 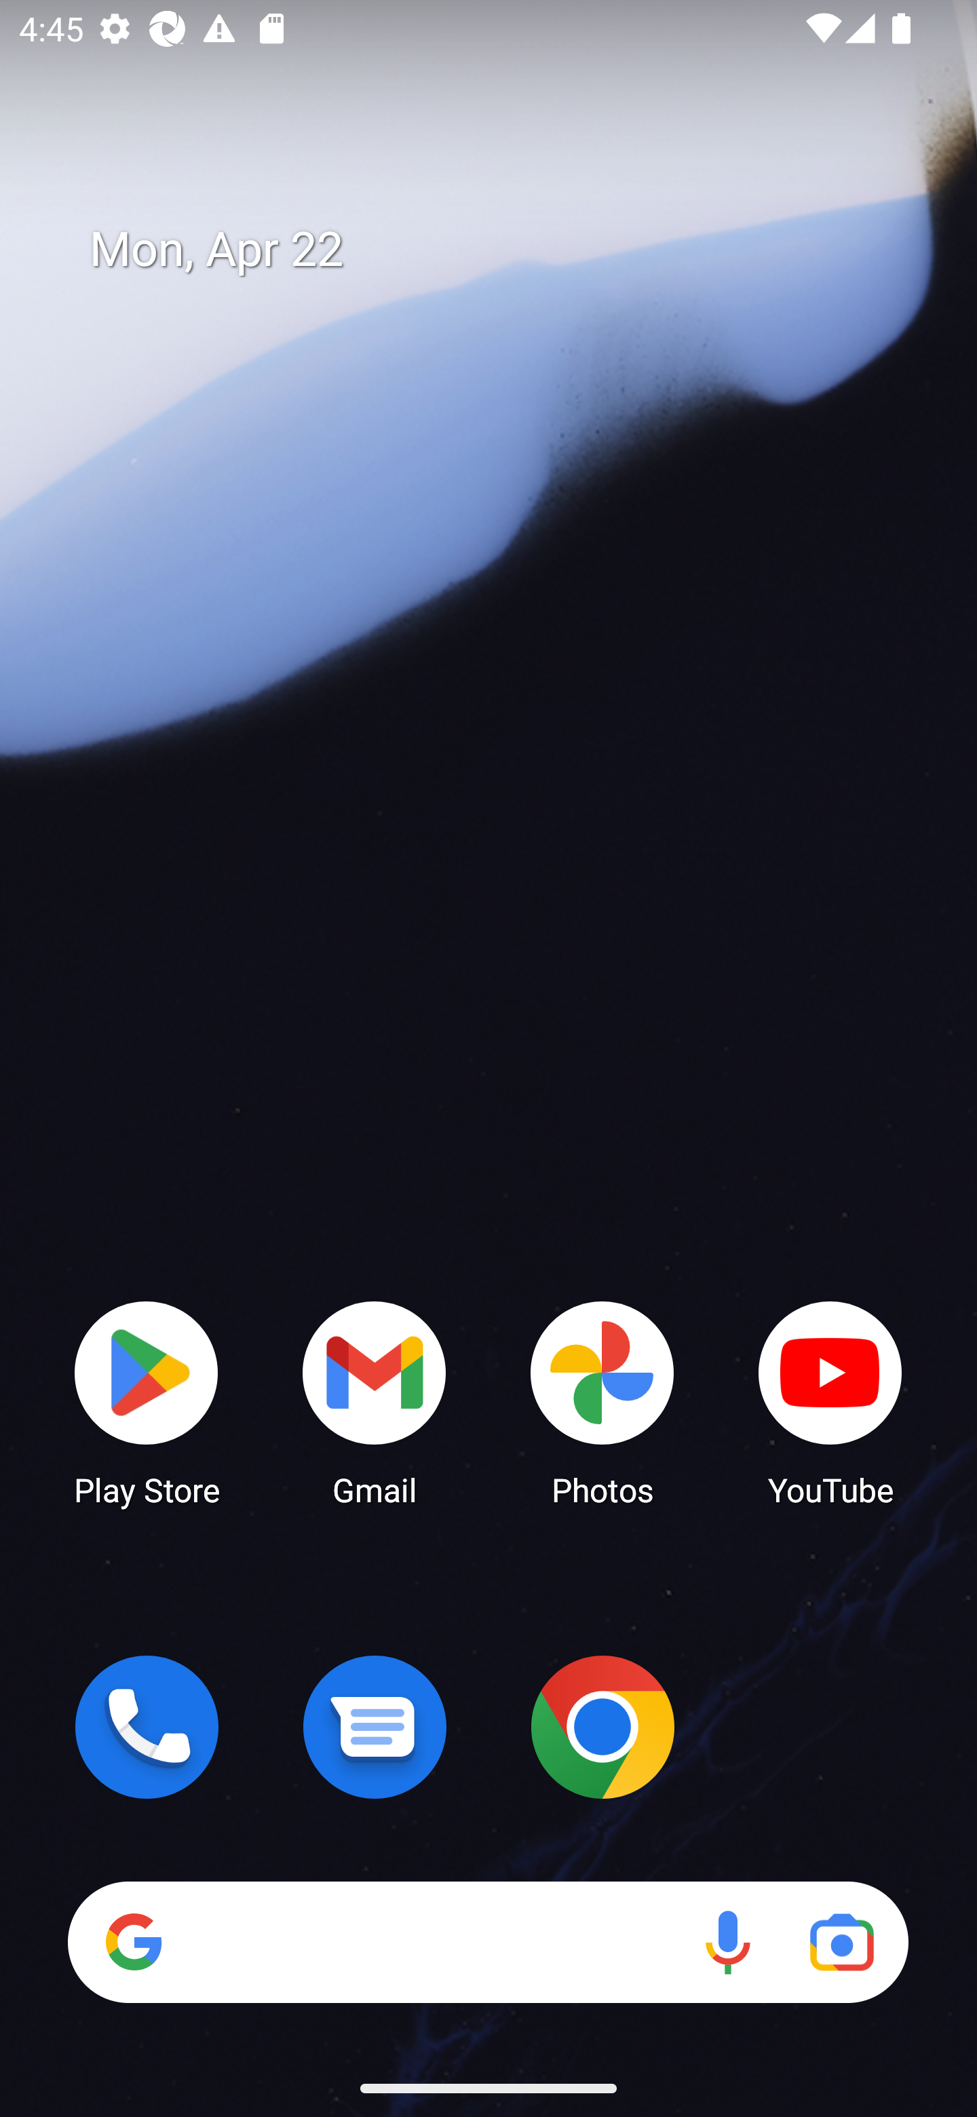 I want to click on Phone, so click(x=147, y=1727).